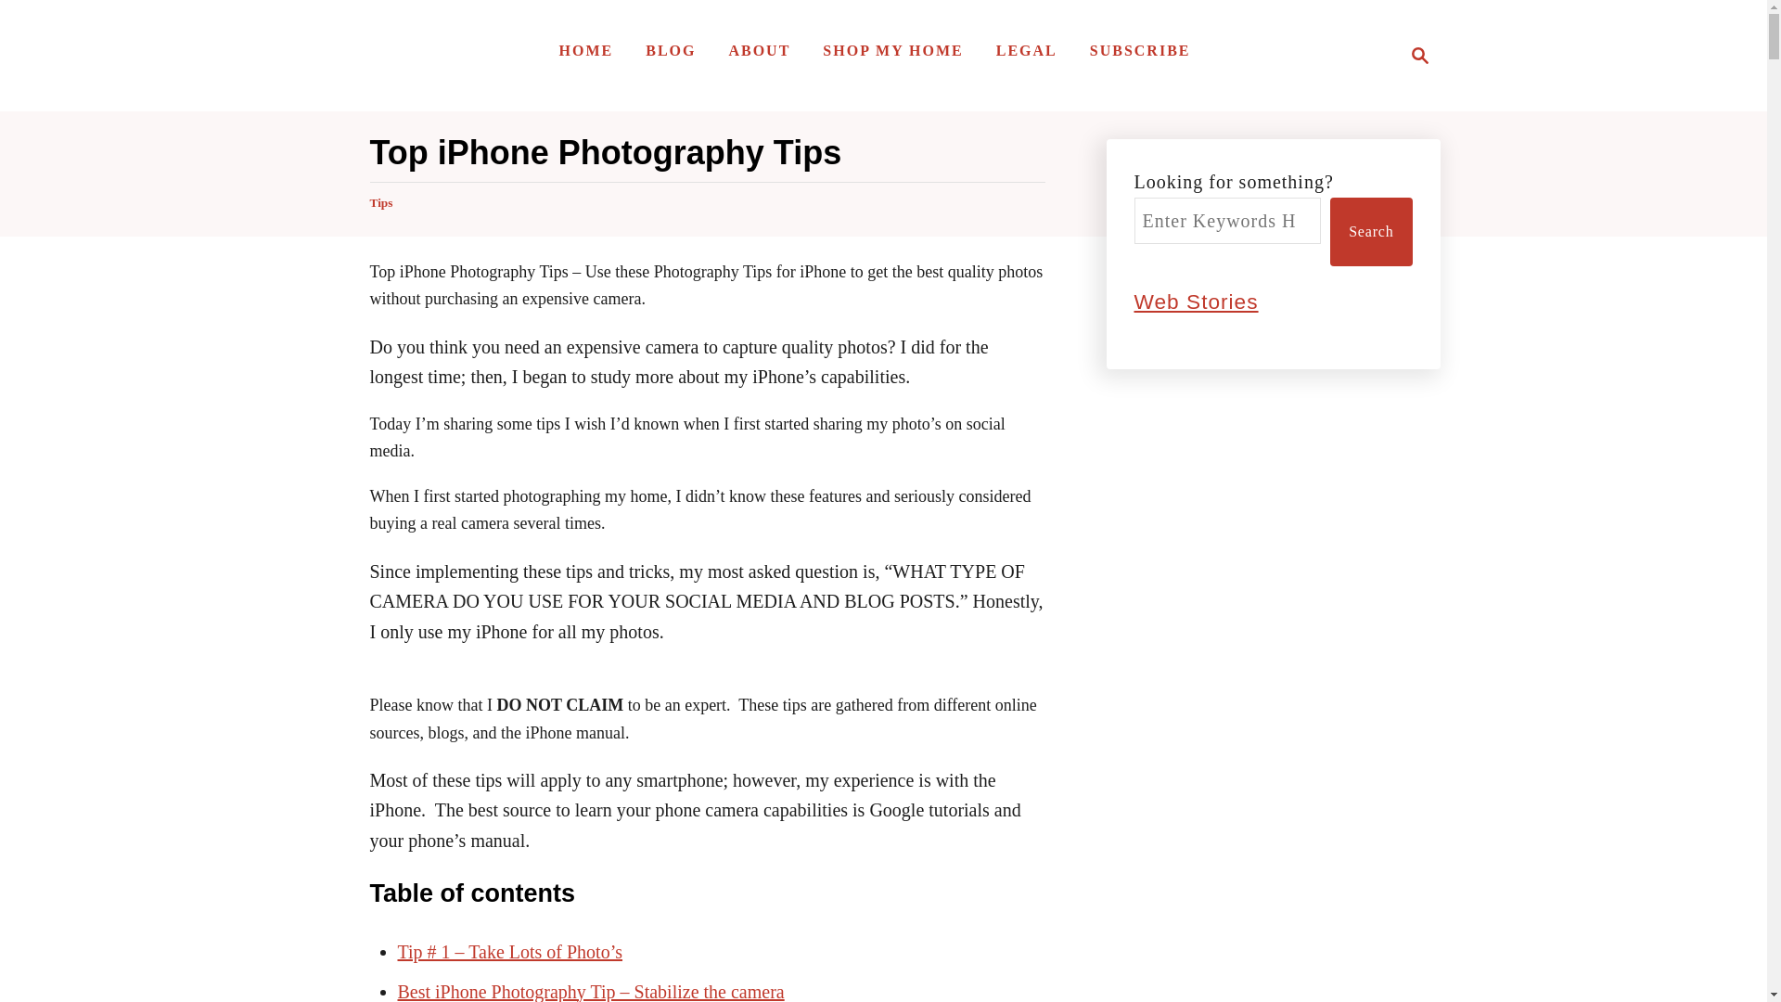  Describe the element at coordinates (1414, 56) in the screenshot. I see `Tips` at that location.